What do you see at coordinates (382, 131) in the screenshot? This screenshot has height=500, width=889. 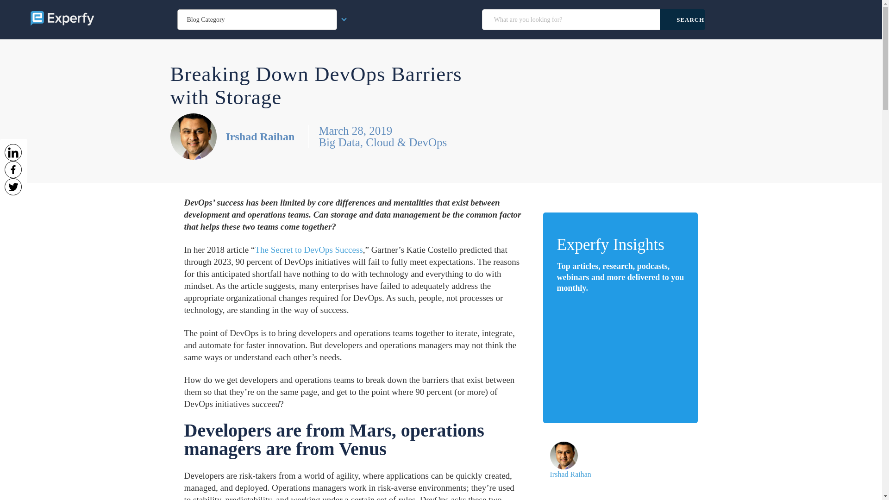 I see `March 28, 2019` at bounding box center [382, 131].